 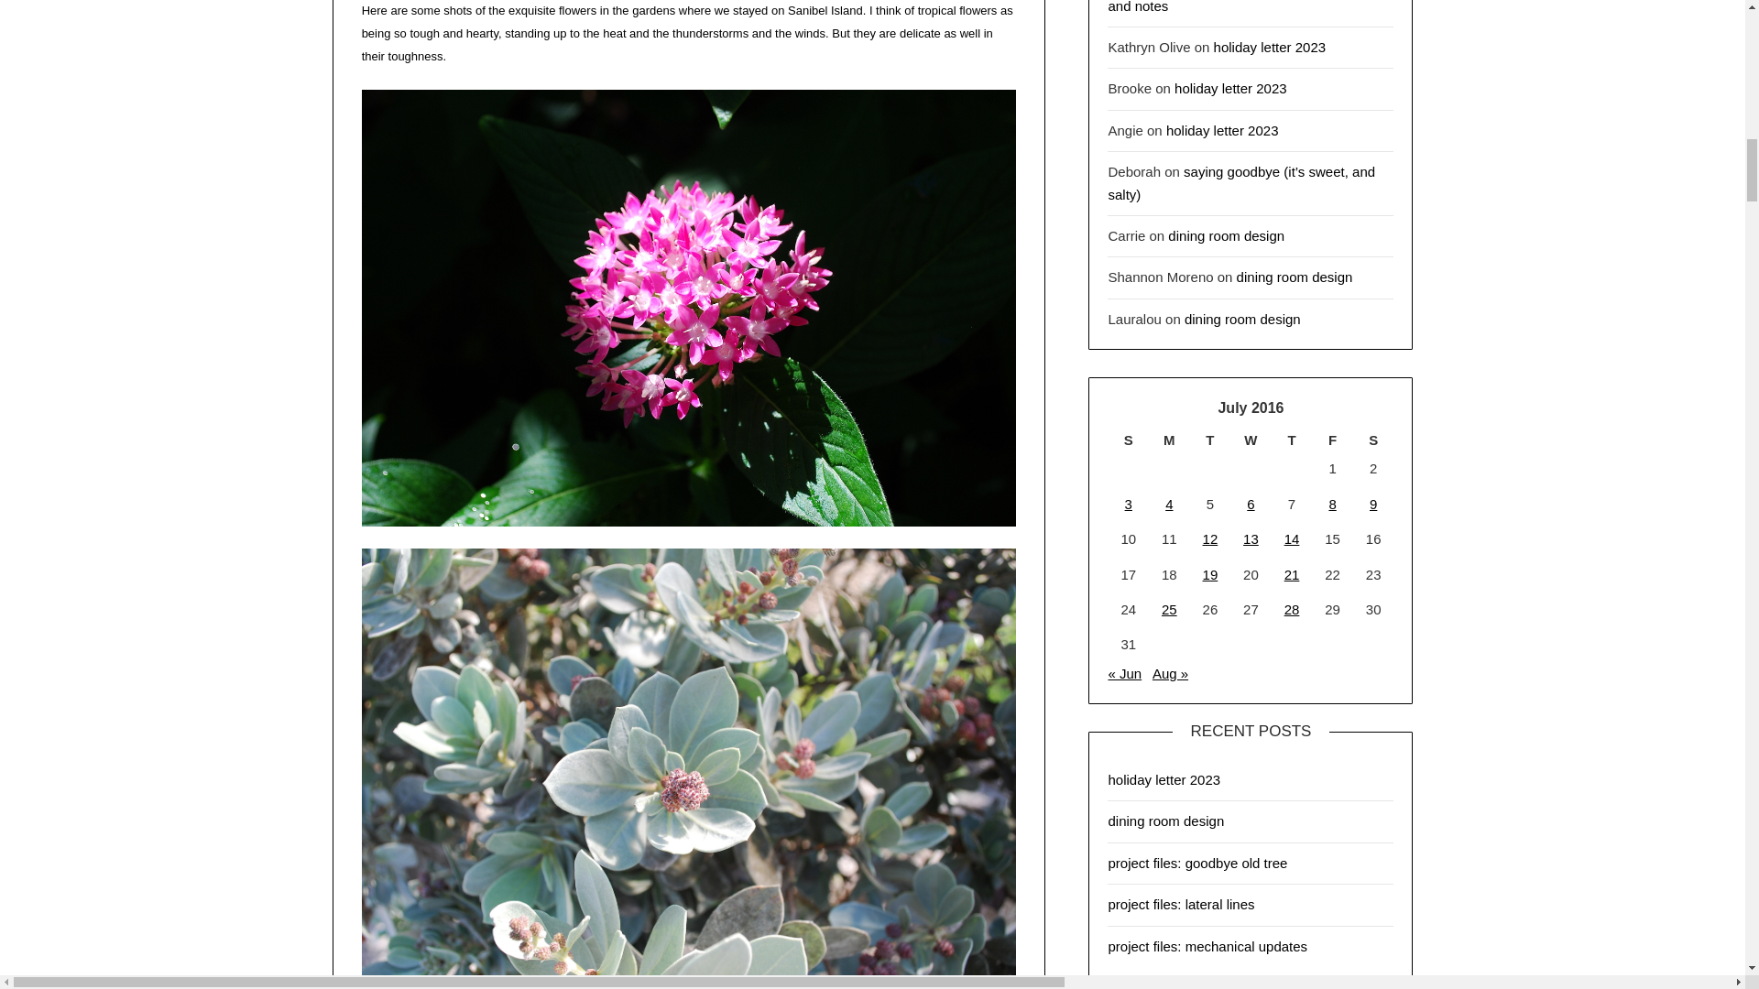 What do you see at coordinates (1211, 440) in the screenshot?
I see `Tuesday` at bounding box center [1211, 440].